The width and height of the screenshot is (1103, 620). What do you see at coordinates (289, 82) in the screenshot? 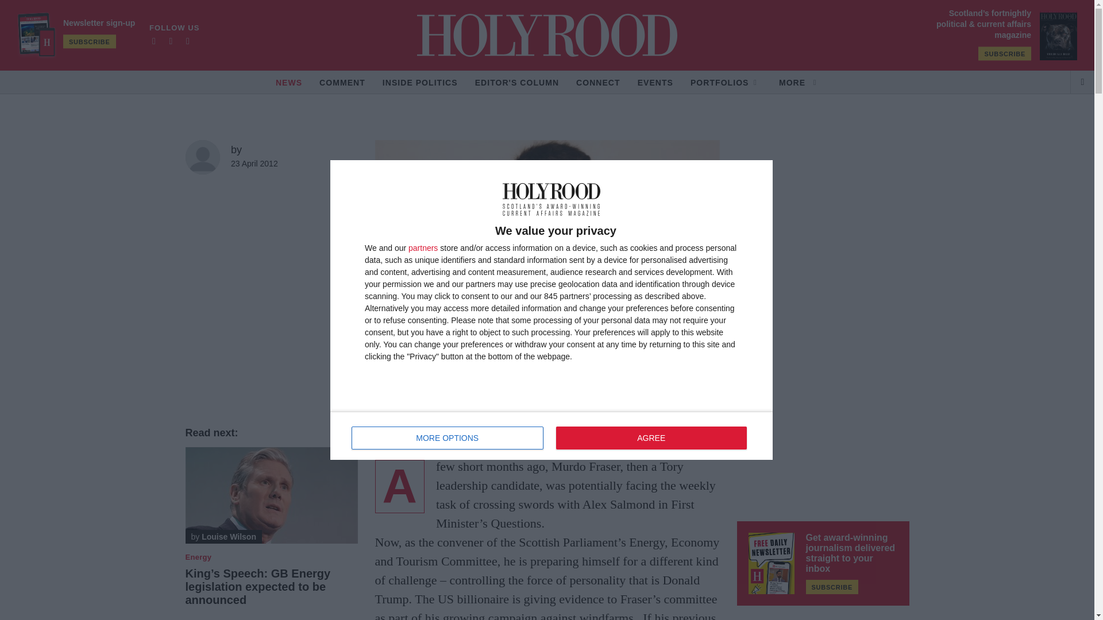
I see `NEWS` at bounding box center [289, 82].